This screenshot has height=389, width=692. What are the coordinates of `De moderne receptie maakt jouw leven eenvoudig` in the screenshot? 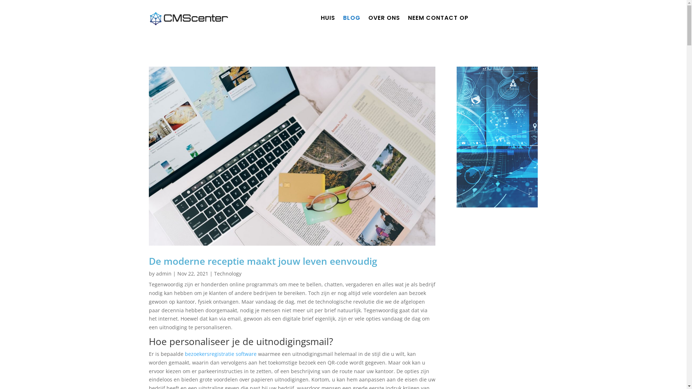 It's located at (262, 261).